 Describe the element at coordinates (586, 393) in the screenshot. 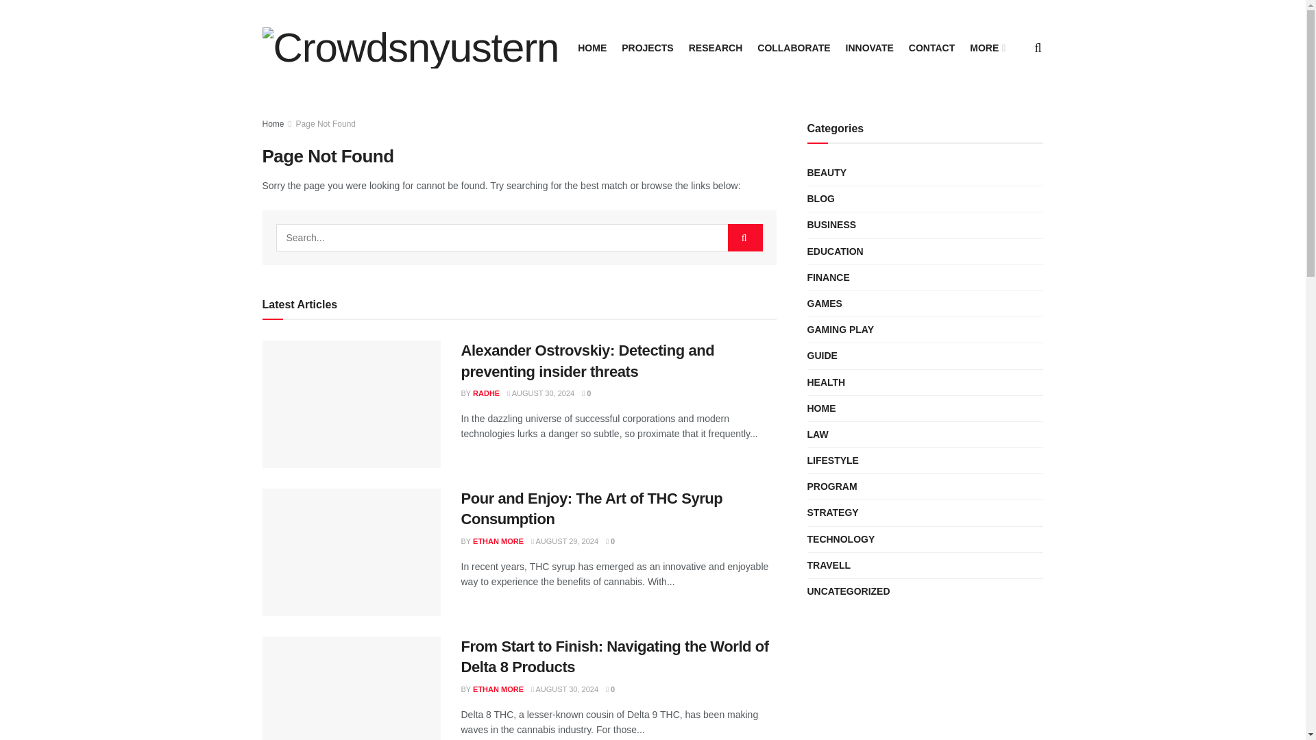

I see `0` at that location.